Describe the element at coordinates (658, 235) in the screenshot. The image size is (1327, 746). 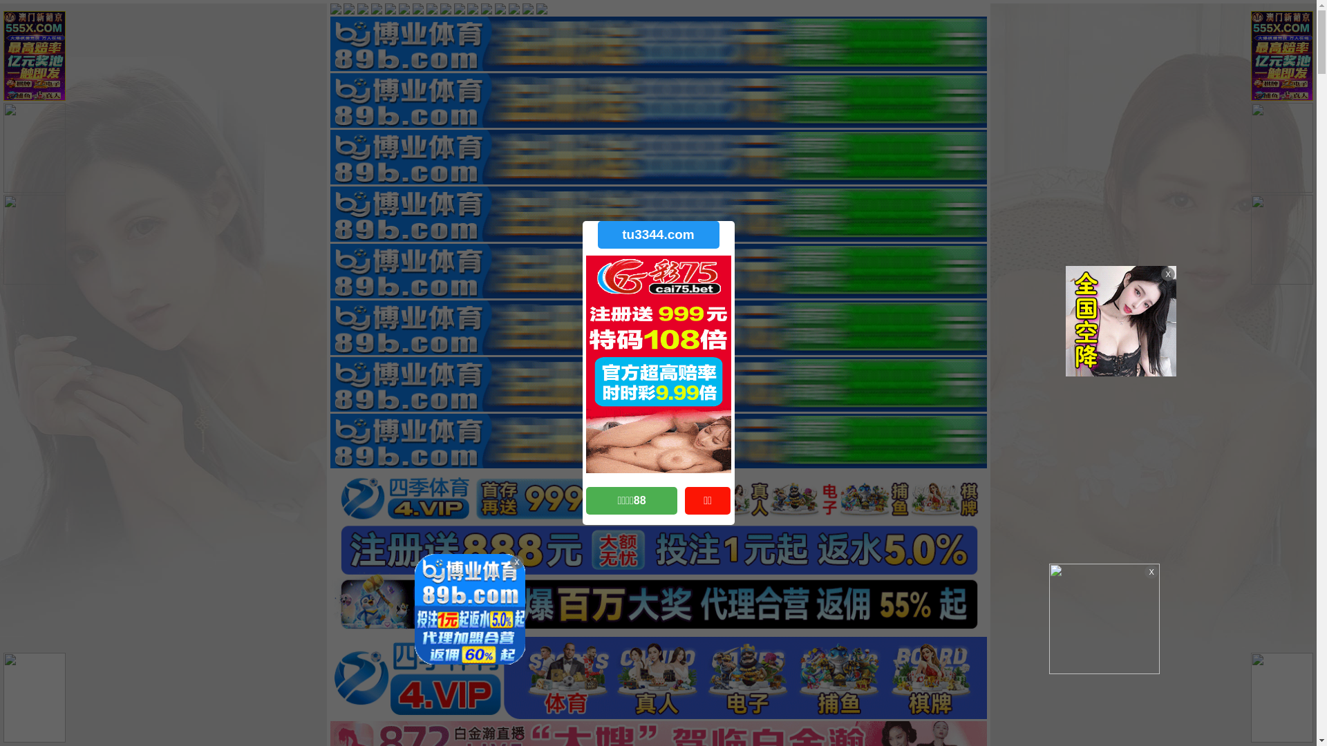
I see `tu3344.com` at that location.